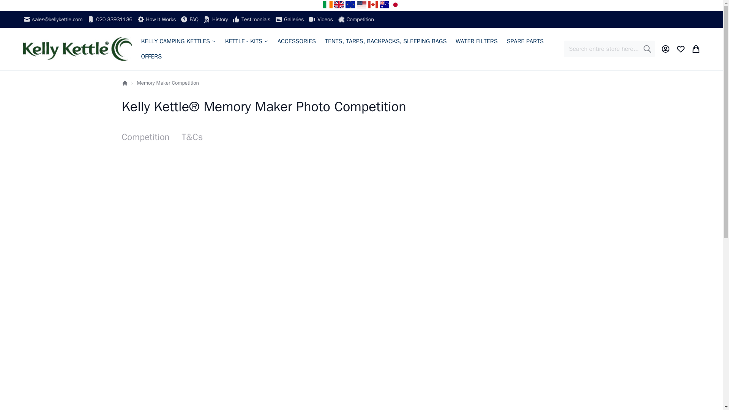 The width and height of the screenshot is (729, 410). I want to click on Galleries, so click(289, 19).